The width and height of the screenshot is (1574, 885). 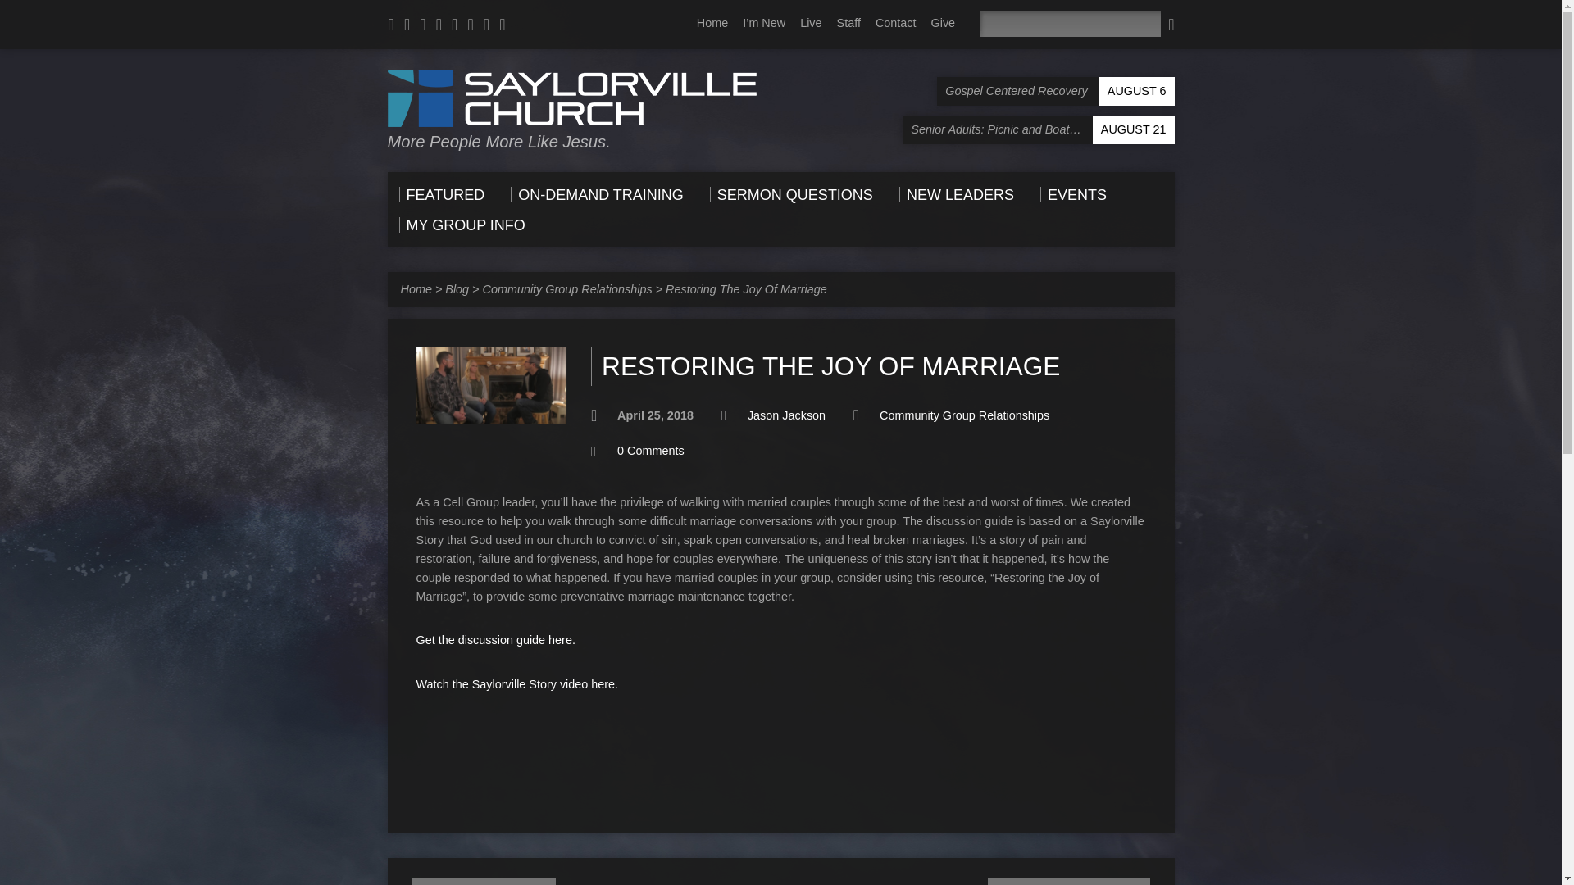 I want to click on Gospel Centered Recovery AUGUST 6, so click(x=1055, y=90).